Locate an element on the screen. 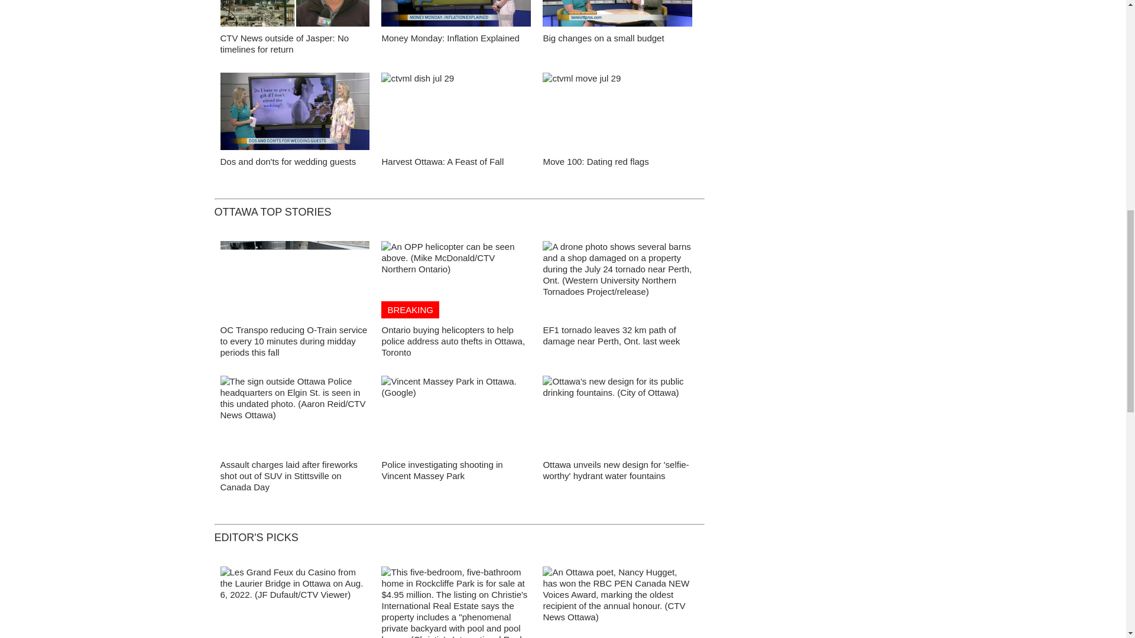  CTV News outside of Jasper: No timelines for return is located at coordinates (284, 44).